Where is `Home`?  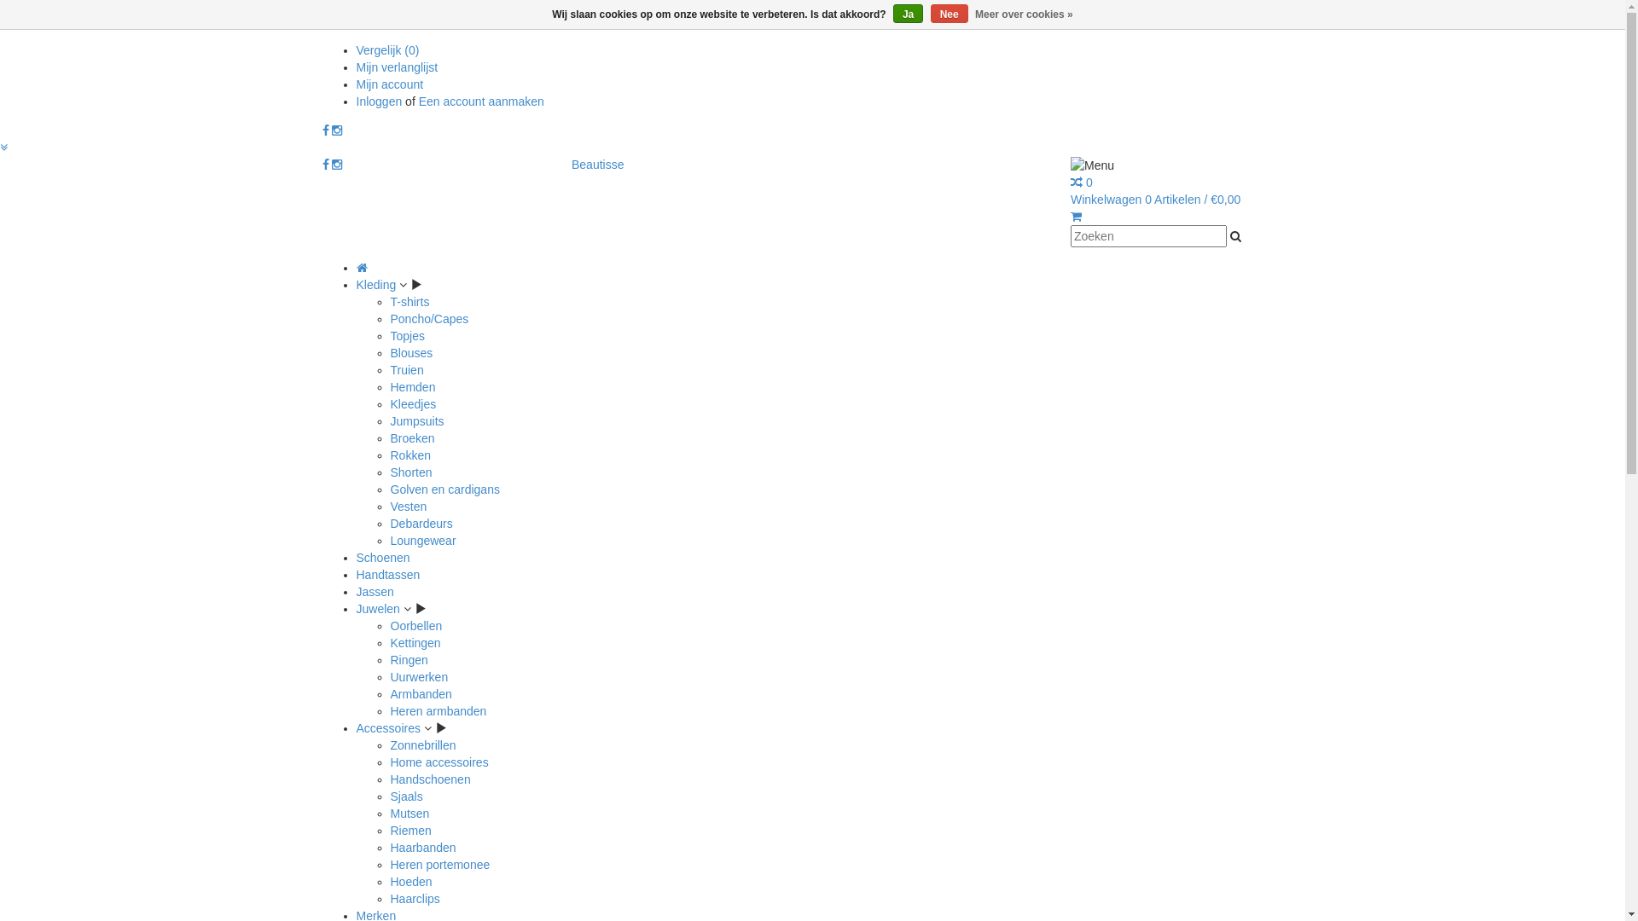 Home is located at coordinates (362, 268).